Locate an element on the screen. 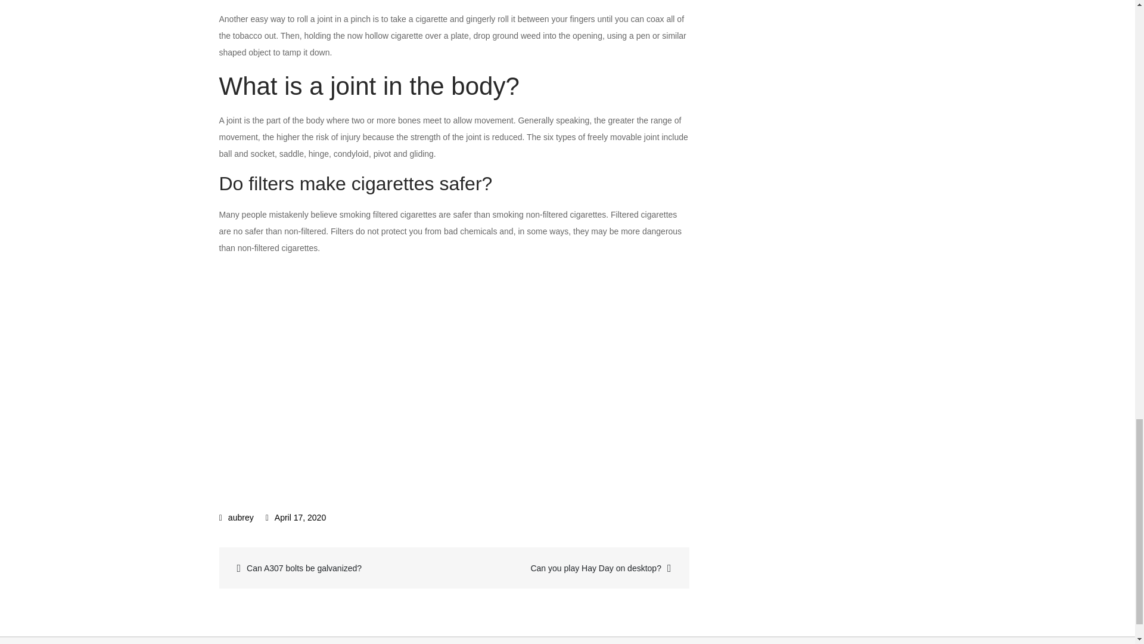  How to make The 3 Best filtertips for your Joint is located at coordinates (410, 371).